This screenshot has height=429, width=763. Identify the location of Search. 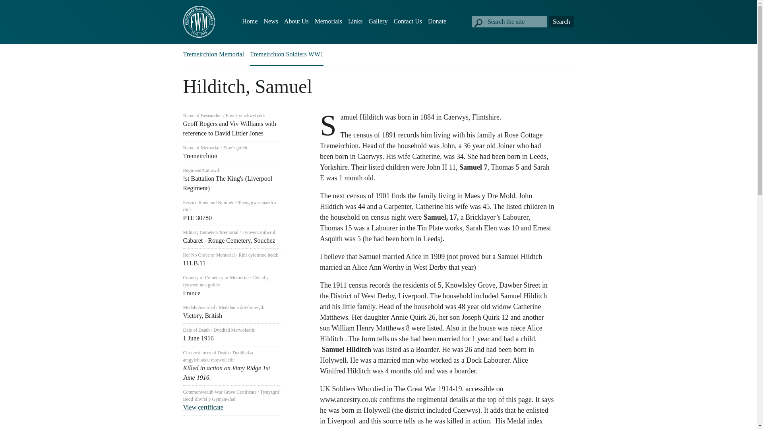
(561, 22).